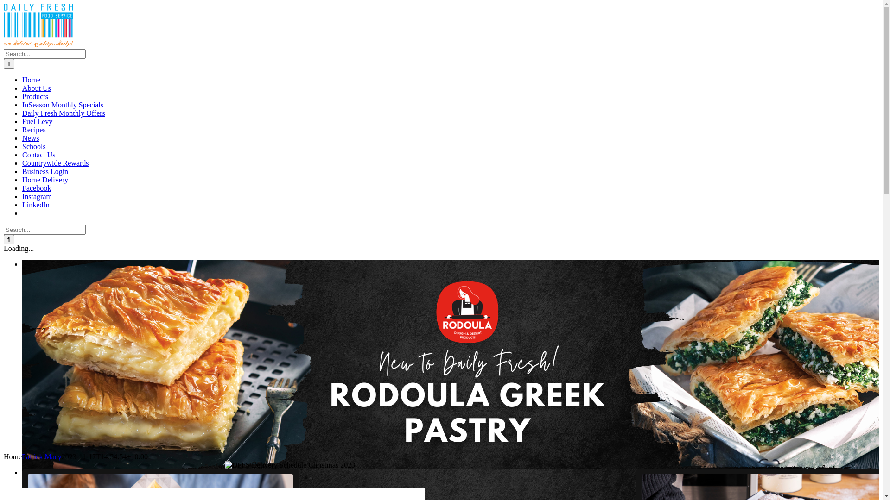 Image resolution: width=890 pixels, height=500 pixels. I want to click on Skip to content, so click(4, 4).